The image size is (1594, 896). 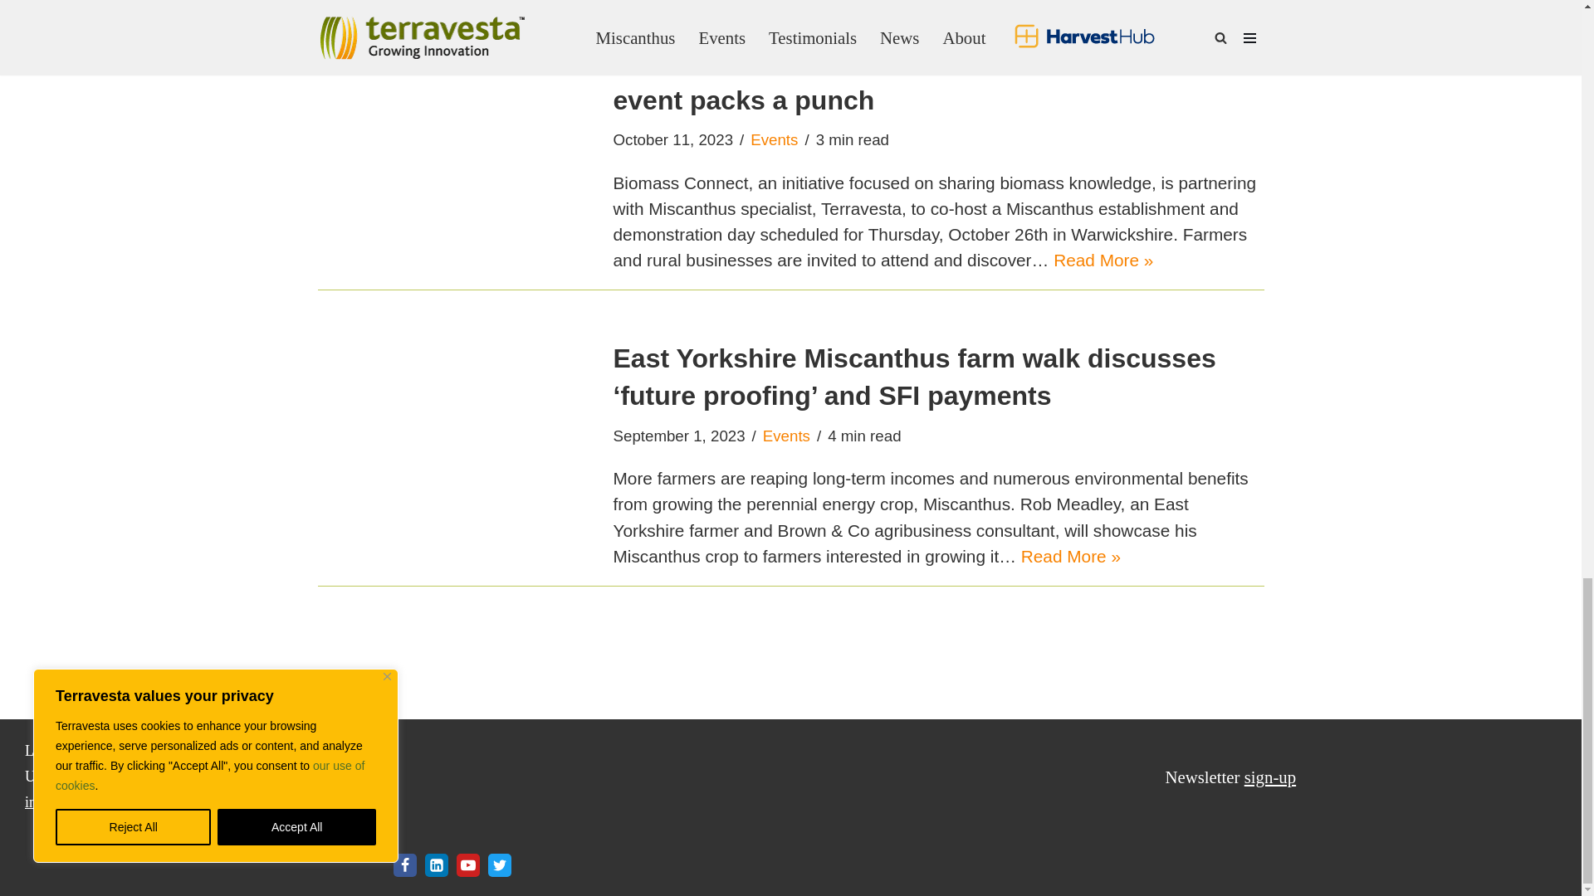 What do you see at coordinates (405, 865) in the screenshot?
I see `Facebook` at bounding box center [405, 865].